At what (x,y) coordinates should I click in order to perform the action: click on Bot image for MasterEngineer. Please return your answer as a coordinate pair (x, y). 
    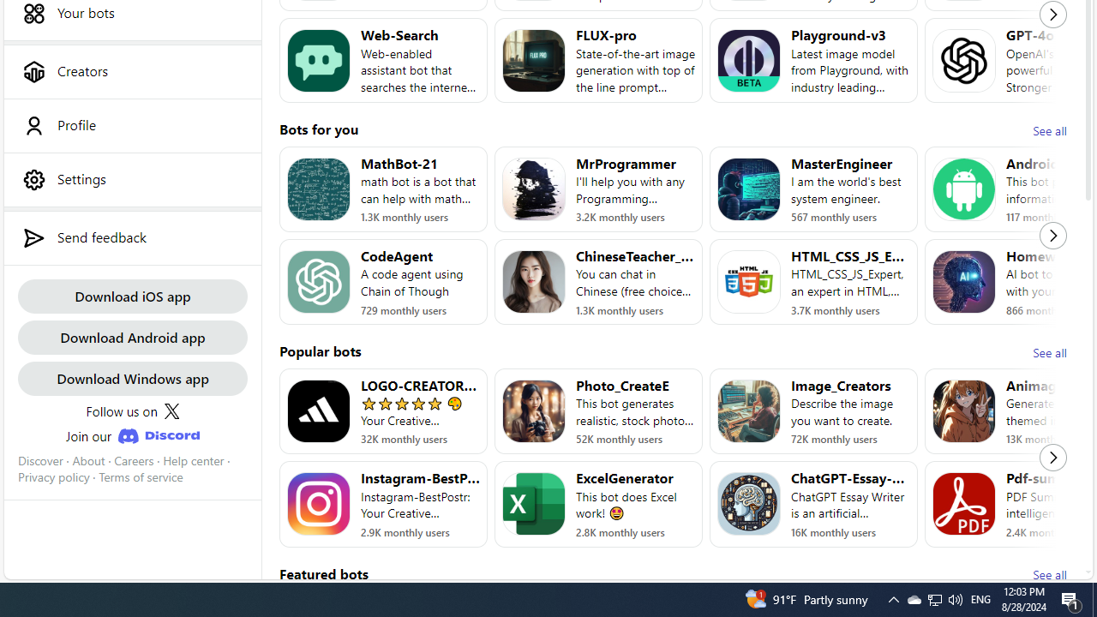
    Looking at the image, I should click on (749, 189).